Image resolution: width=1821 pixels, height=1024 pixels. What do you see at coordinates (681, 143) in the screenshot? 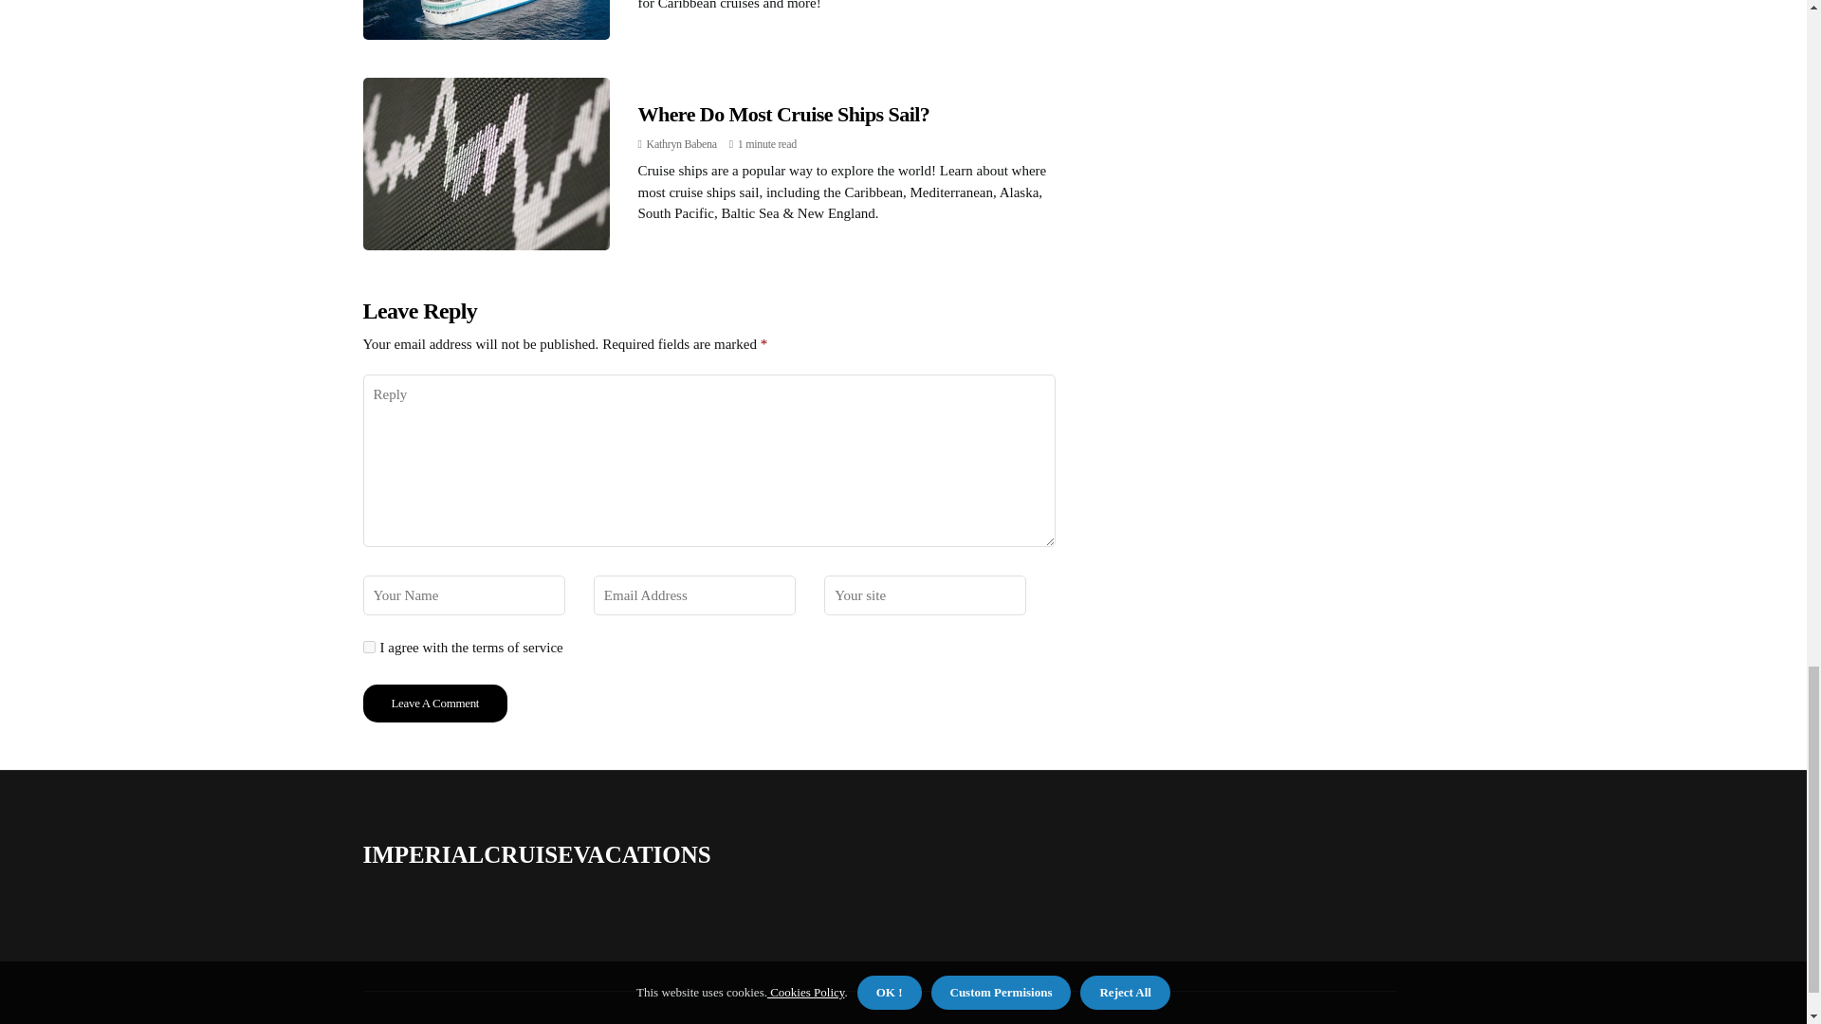
I see `Kathryn Babena` at bounding box center [681, 143].